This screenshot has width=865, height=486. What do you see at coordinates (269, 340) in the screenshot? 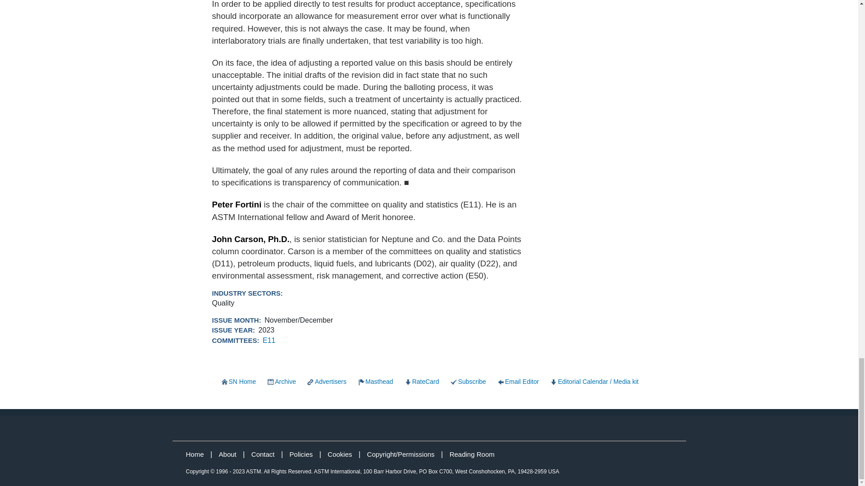
I see `E11` at bounding box center [269, 340].